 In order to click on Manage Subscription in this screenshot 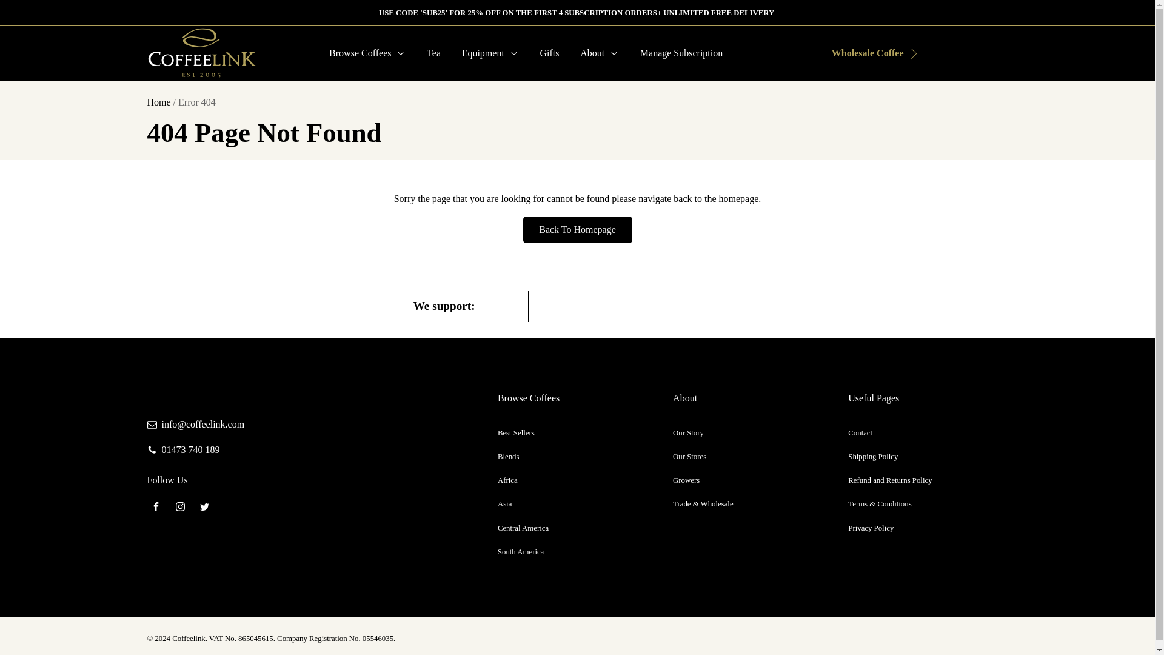, I will do `click(681, 53)`.